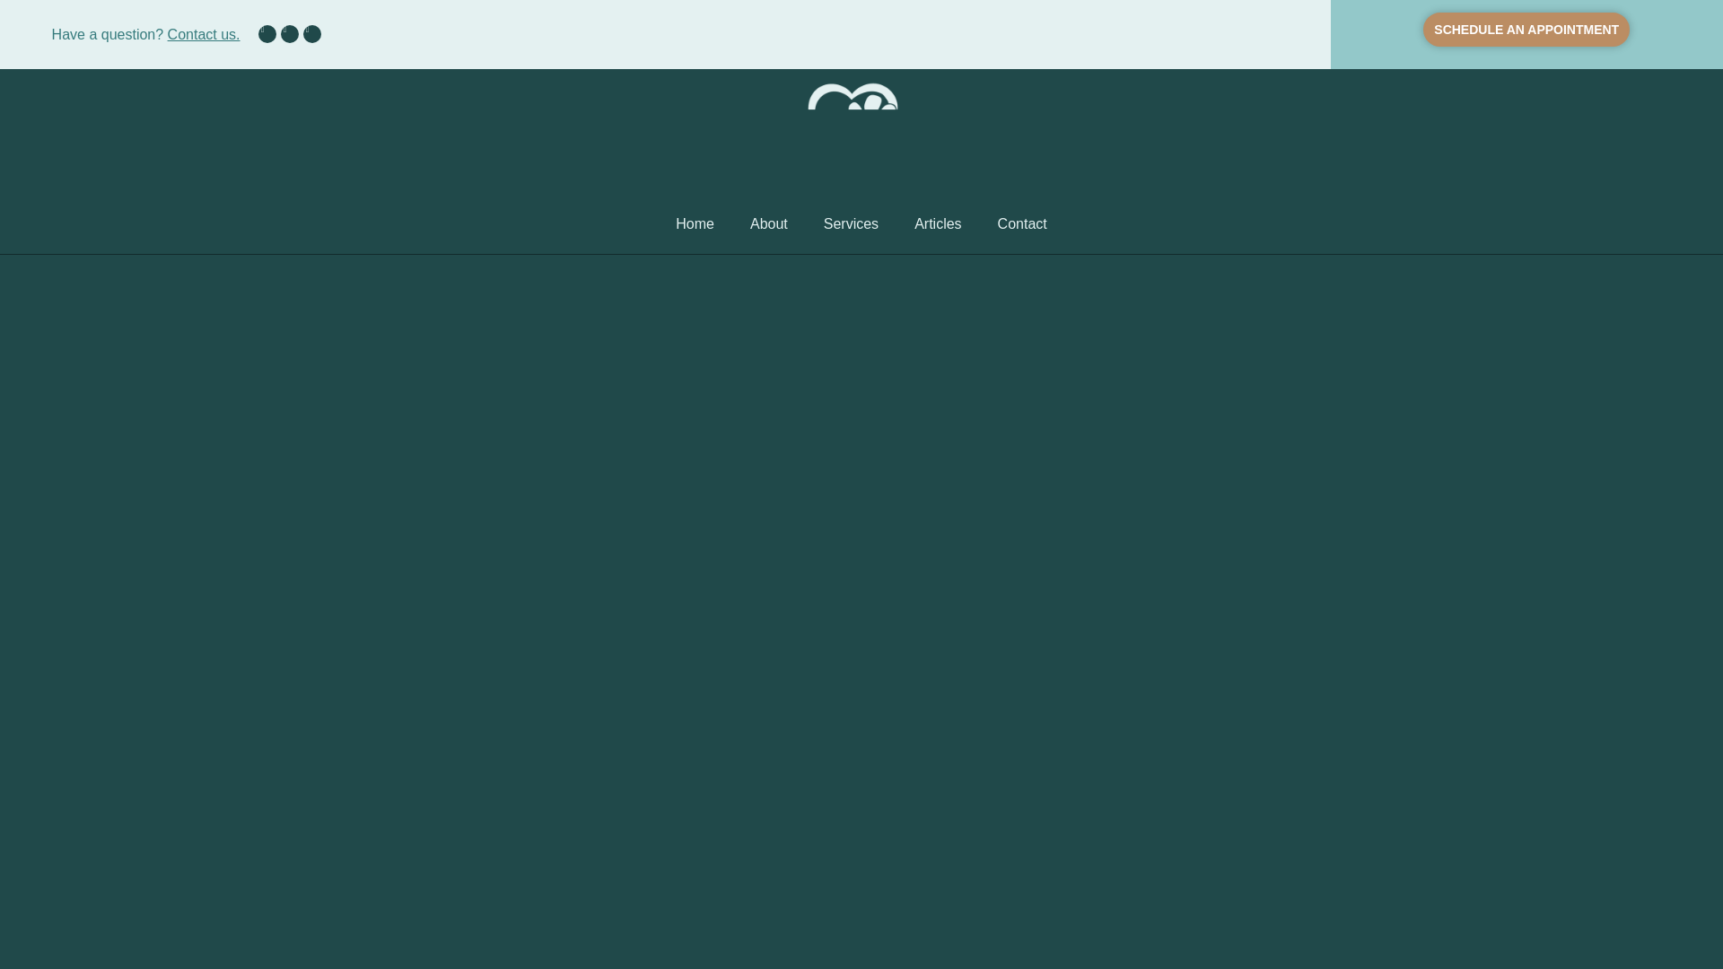  Describe the element at coordinates (695, 224) in the screenshot. I see `Home` at that location.